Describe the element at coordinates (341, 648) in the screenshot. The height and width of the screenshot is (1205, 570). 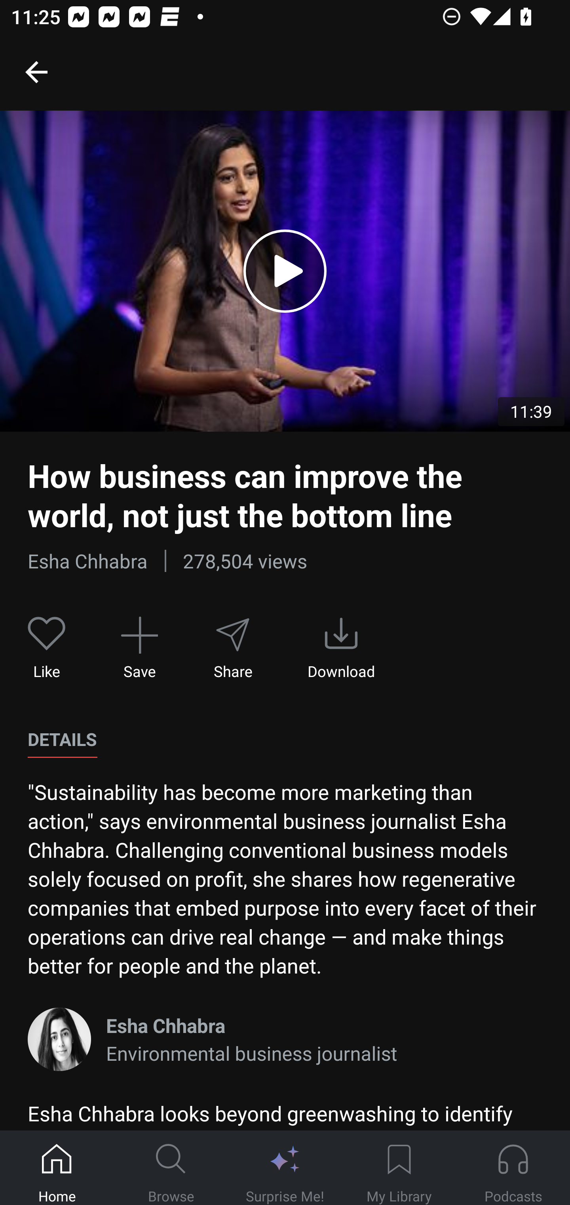
I see `Download` at that location.